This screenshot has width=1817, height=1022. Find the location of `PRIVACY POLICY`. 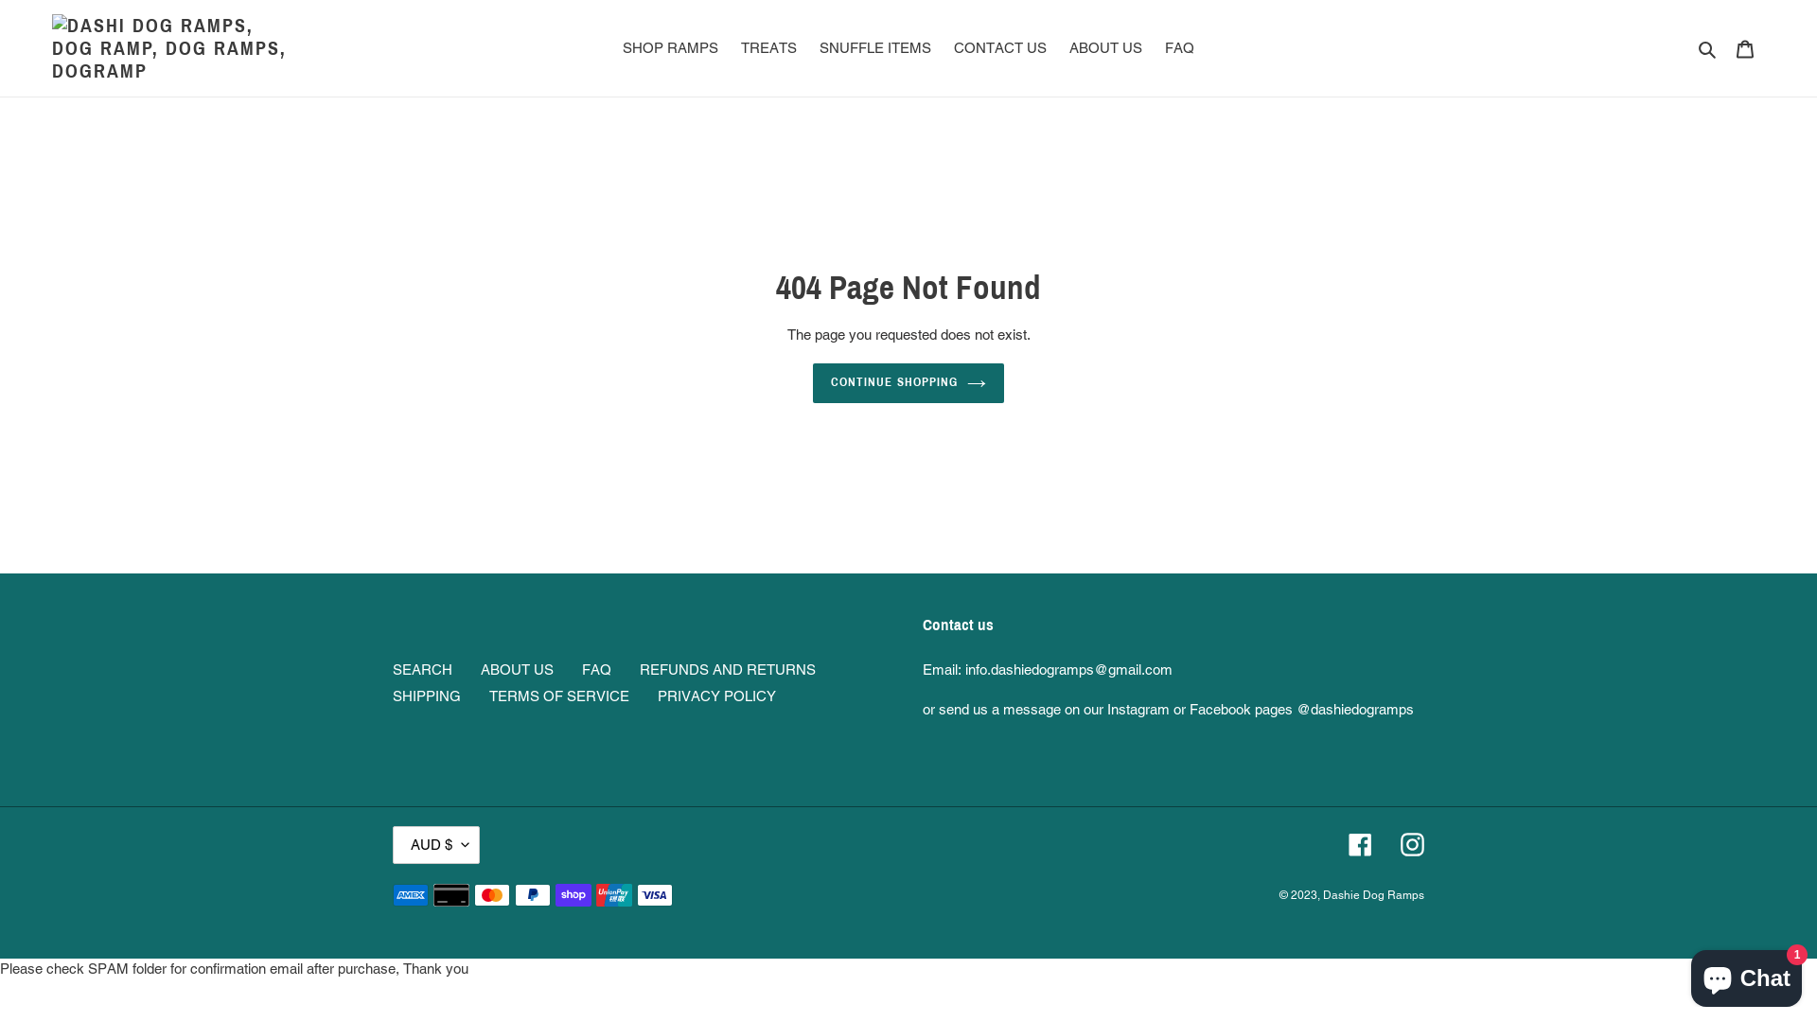

PRIVACY POLICY is located at coordinates (717, 696).